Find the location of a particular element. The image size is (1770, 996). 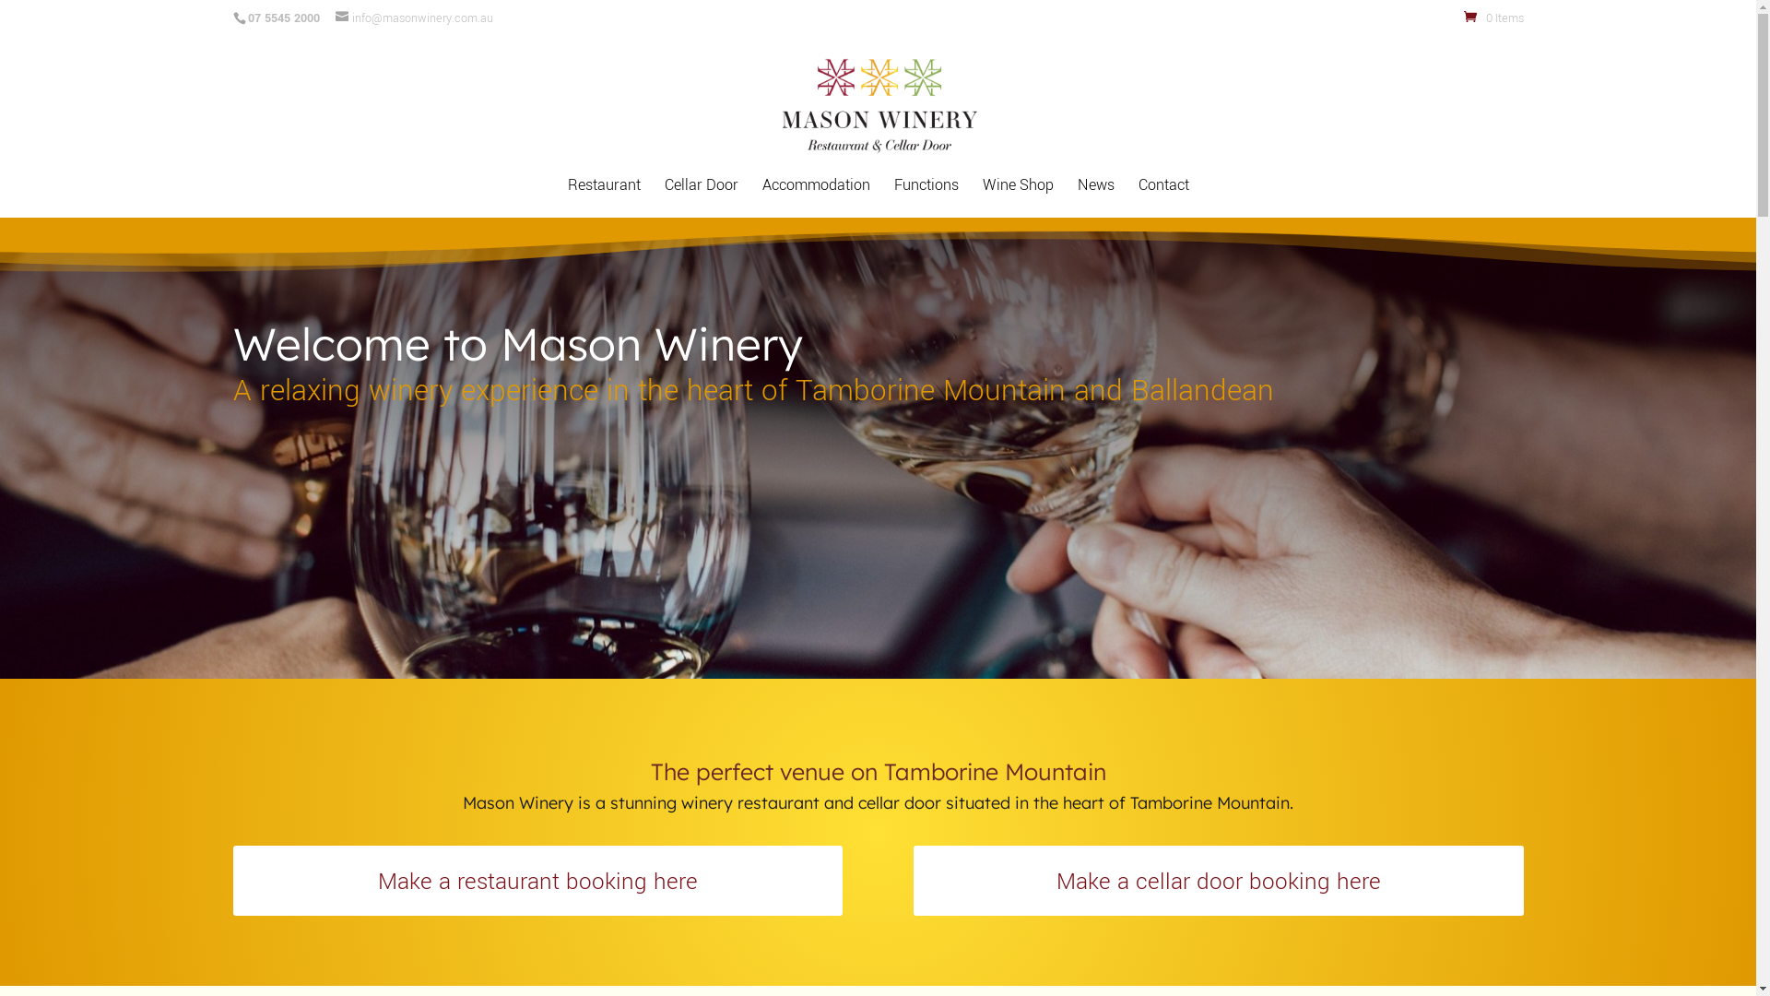

Contact is located at coordinates (1163, 198).